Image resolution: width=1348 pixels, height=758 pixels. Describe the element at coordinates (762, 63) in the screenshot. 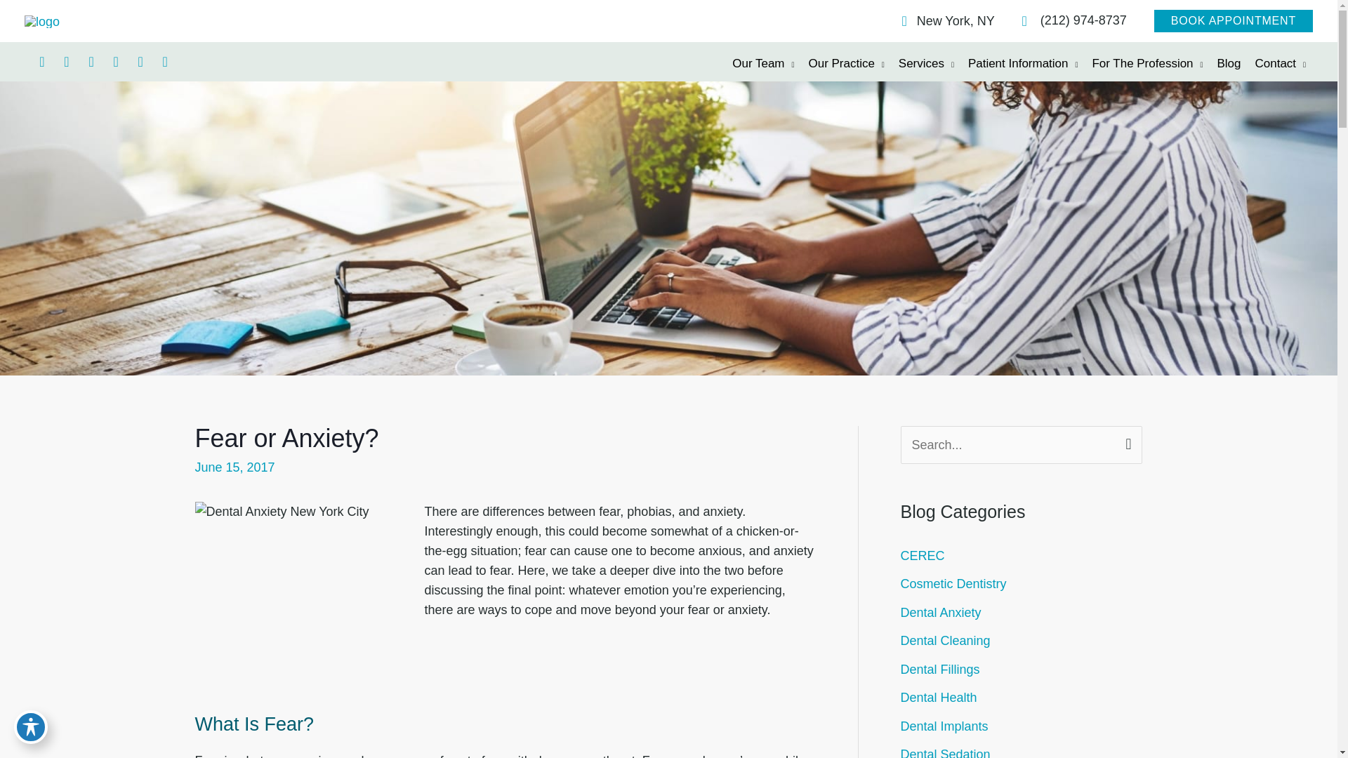

I see `Our Team` at that location.